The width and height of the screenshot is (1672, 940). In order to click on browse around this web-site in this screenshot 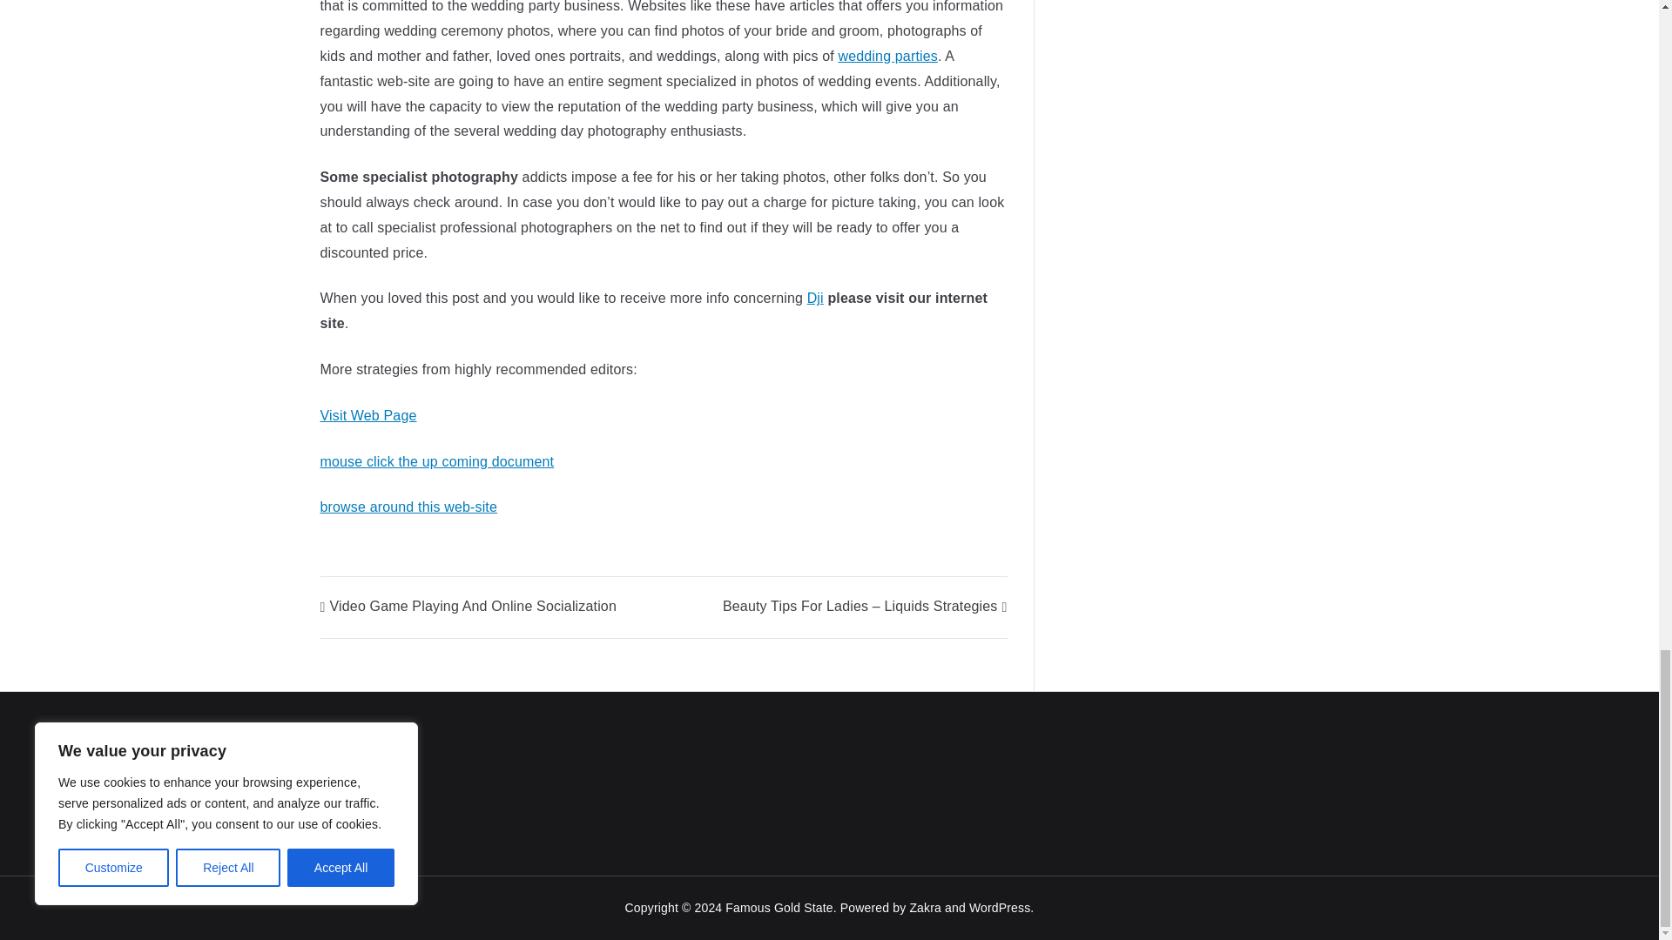, I will do `click(409, 507)`.